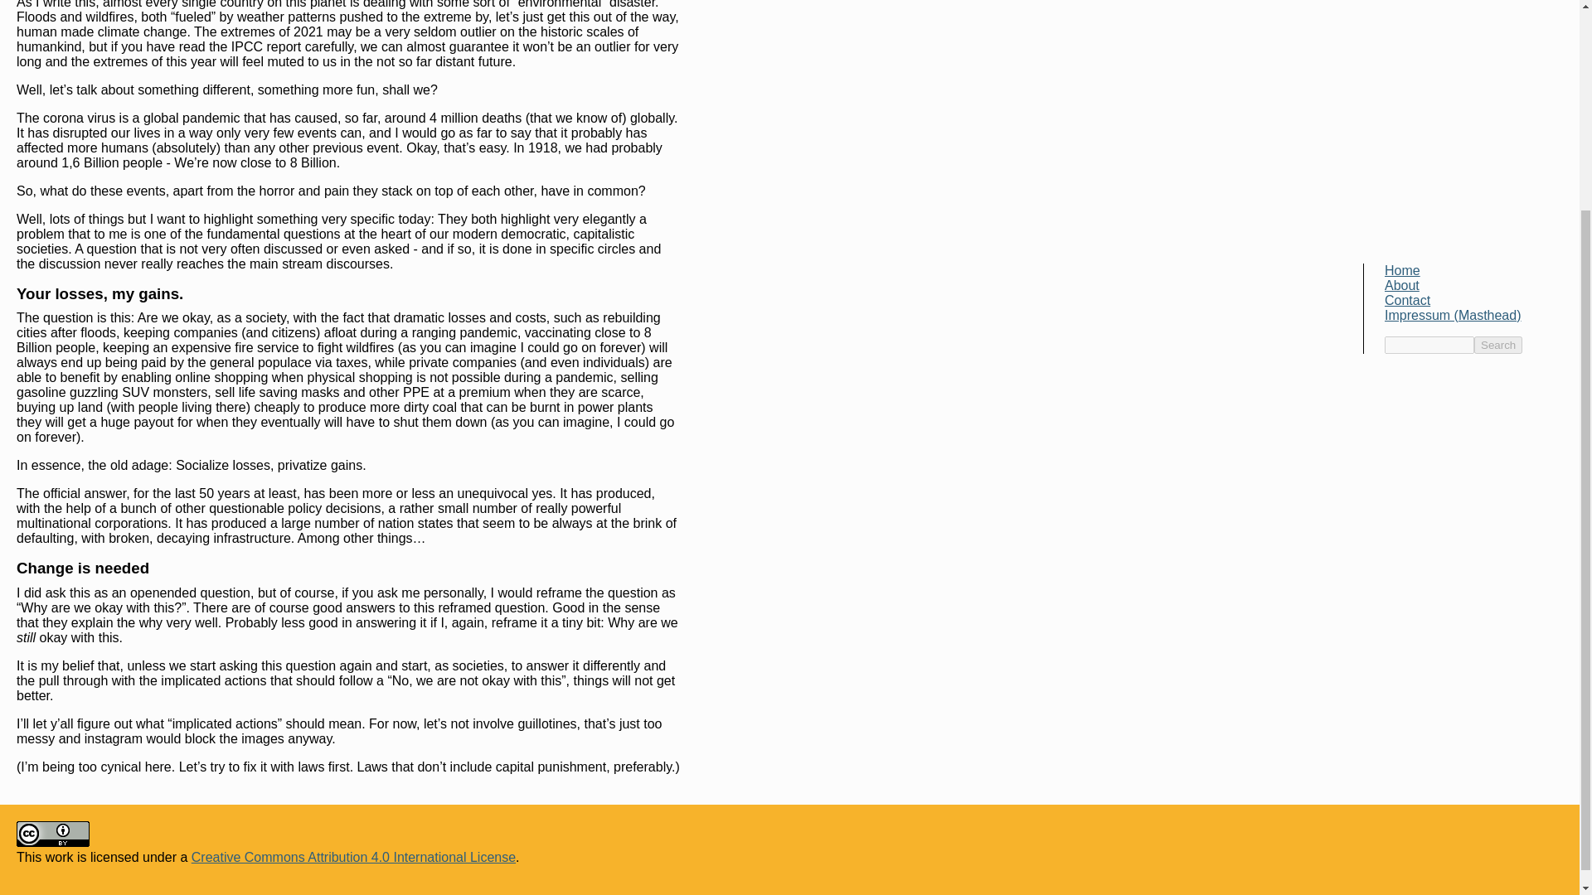 The image size is (1592, 895). I want to click on Search, so click(1497, 76).